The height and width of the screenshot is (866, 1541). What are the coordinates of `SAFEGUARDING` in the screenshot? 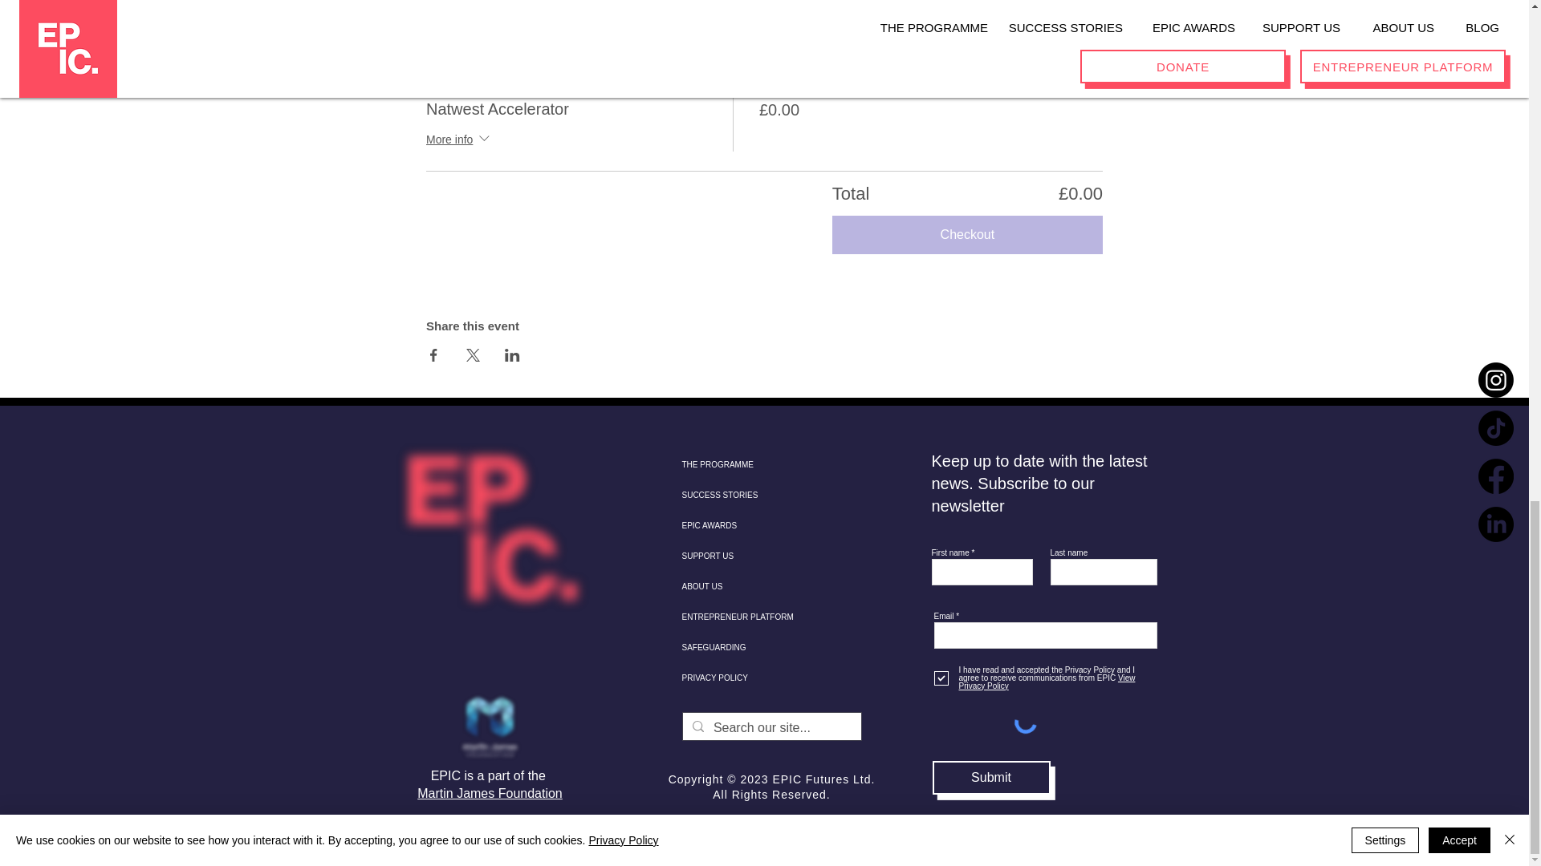 It's located at (746, 648).